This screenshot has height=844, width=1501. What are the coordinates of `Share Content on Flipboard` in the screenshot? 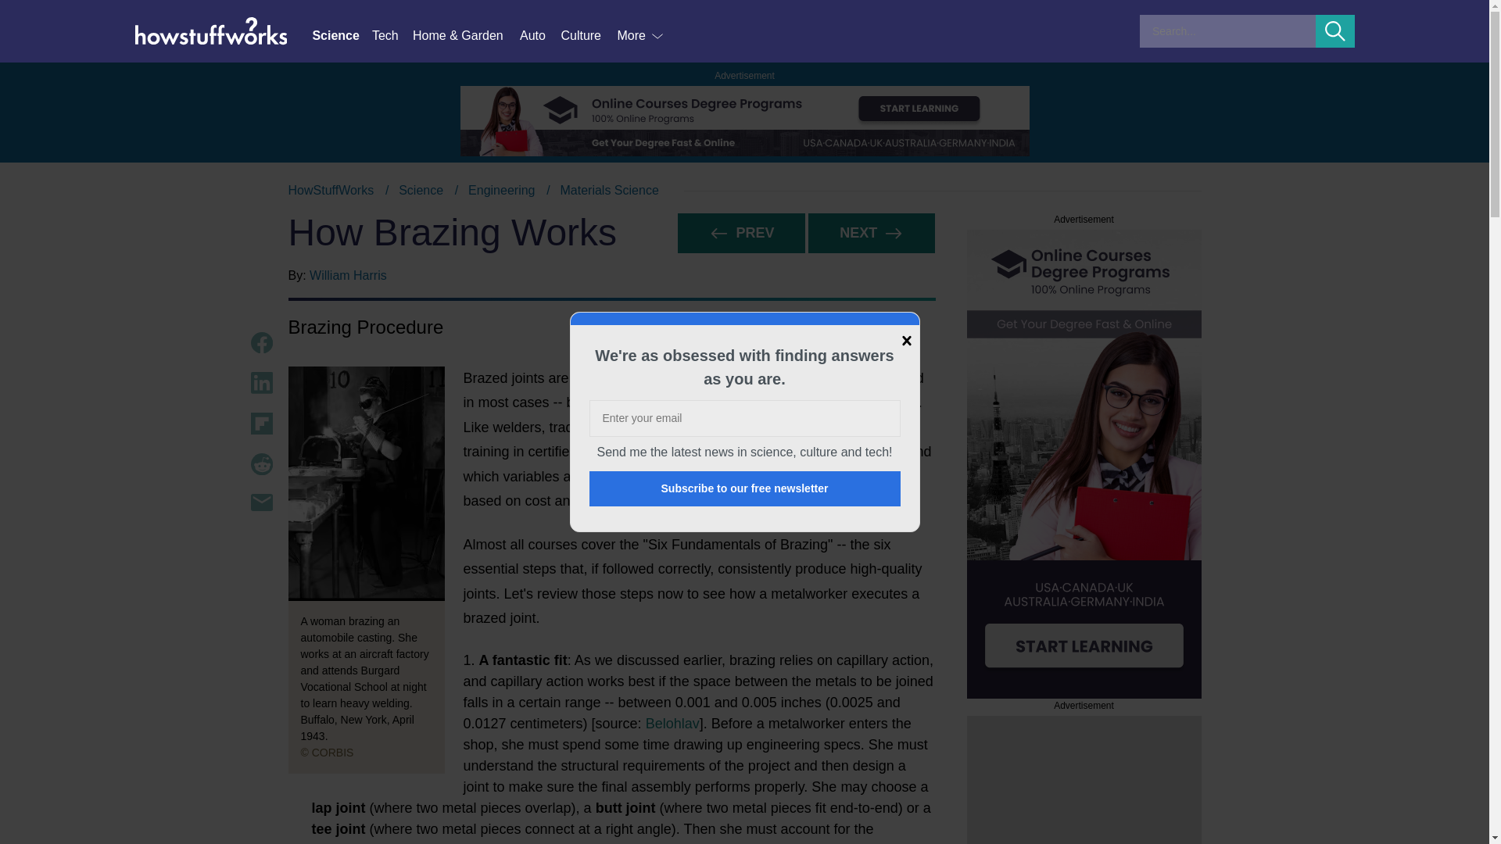 It's located at (1335, 31).